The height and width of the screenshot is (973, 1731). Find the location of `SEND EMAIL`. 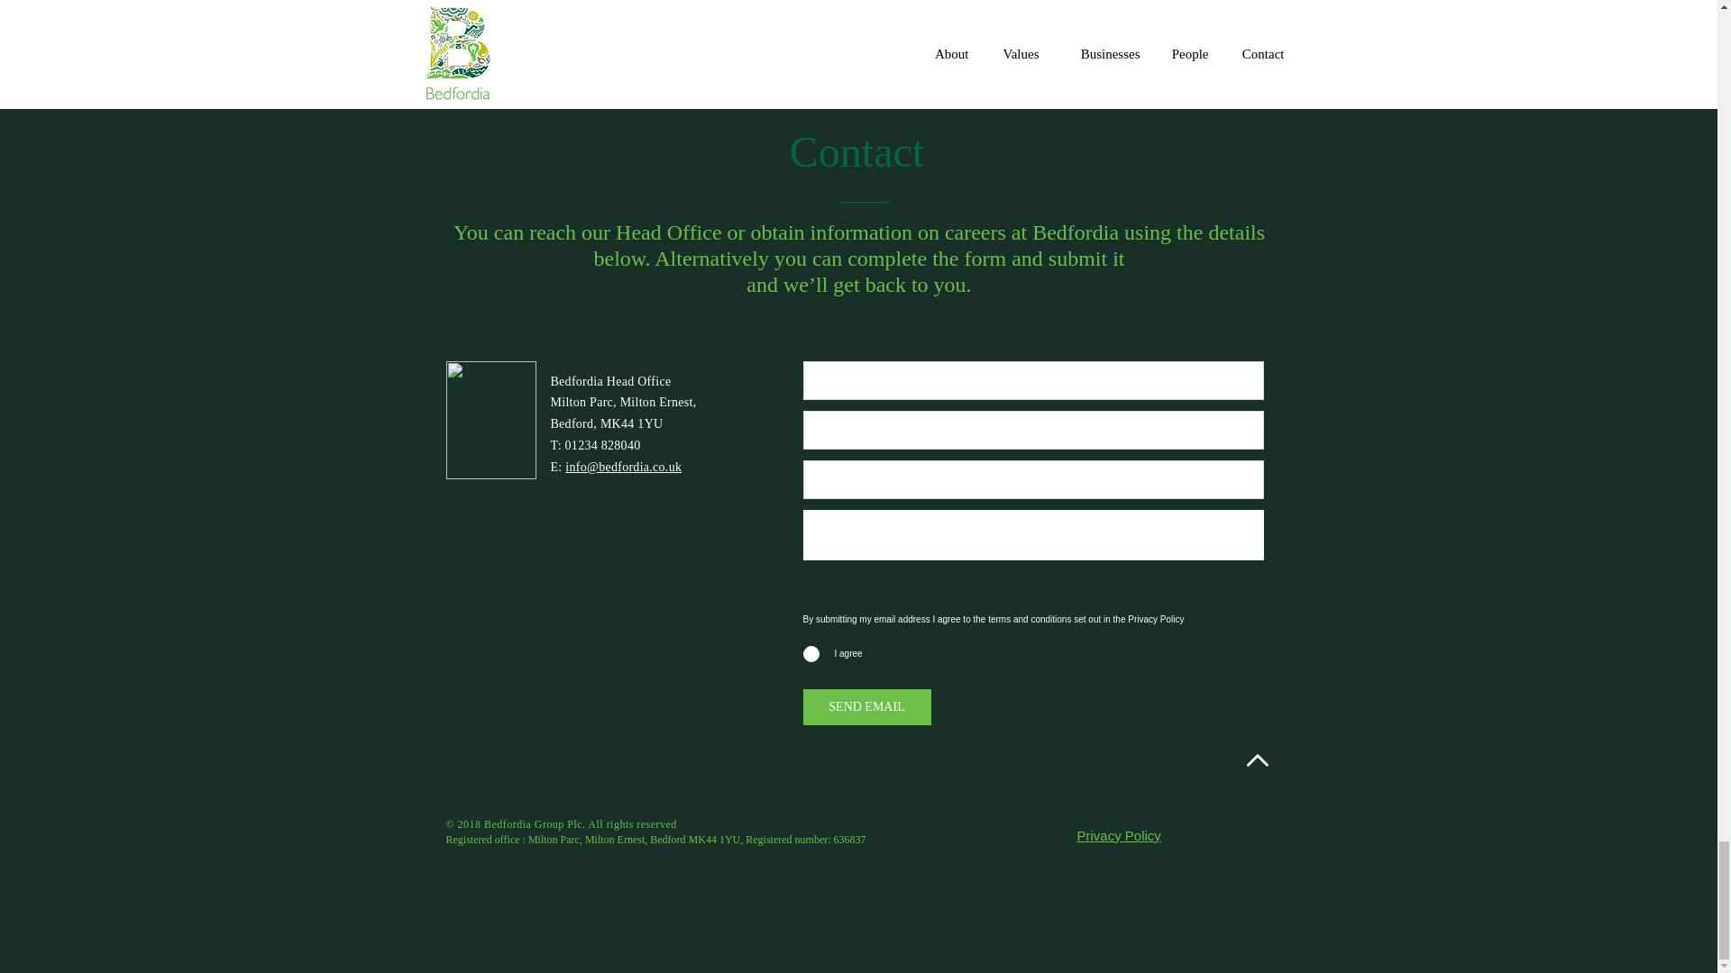

SEND EMAIL is located at coordinates (866, 706).